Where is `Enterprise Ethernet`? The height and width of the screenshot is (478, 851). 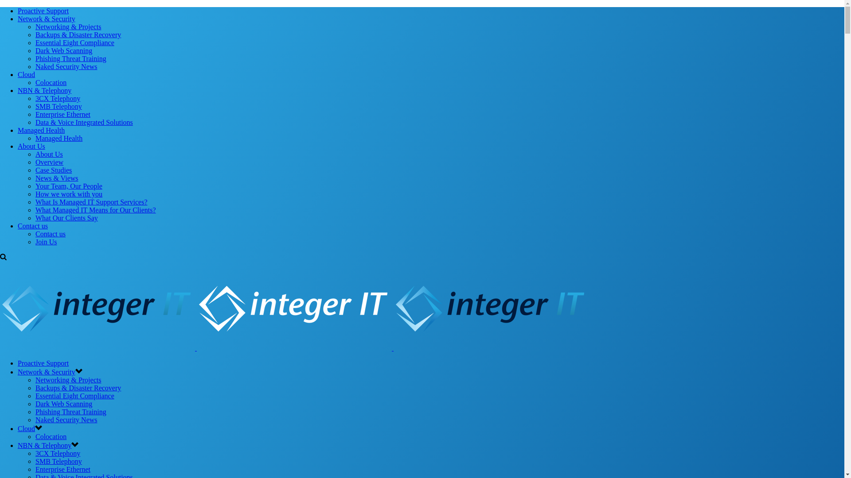
Enterprise Ethernet is located at coordinates (63, 469).